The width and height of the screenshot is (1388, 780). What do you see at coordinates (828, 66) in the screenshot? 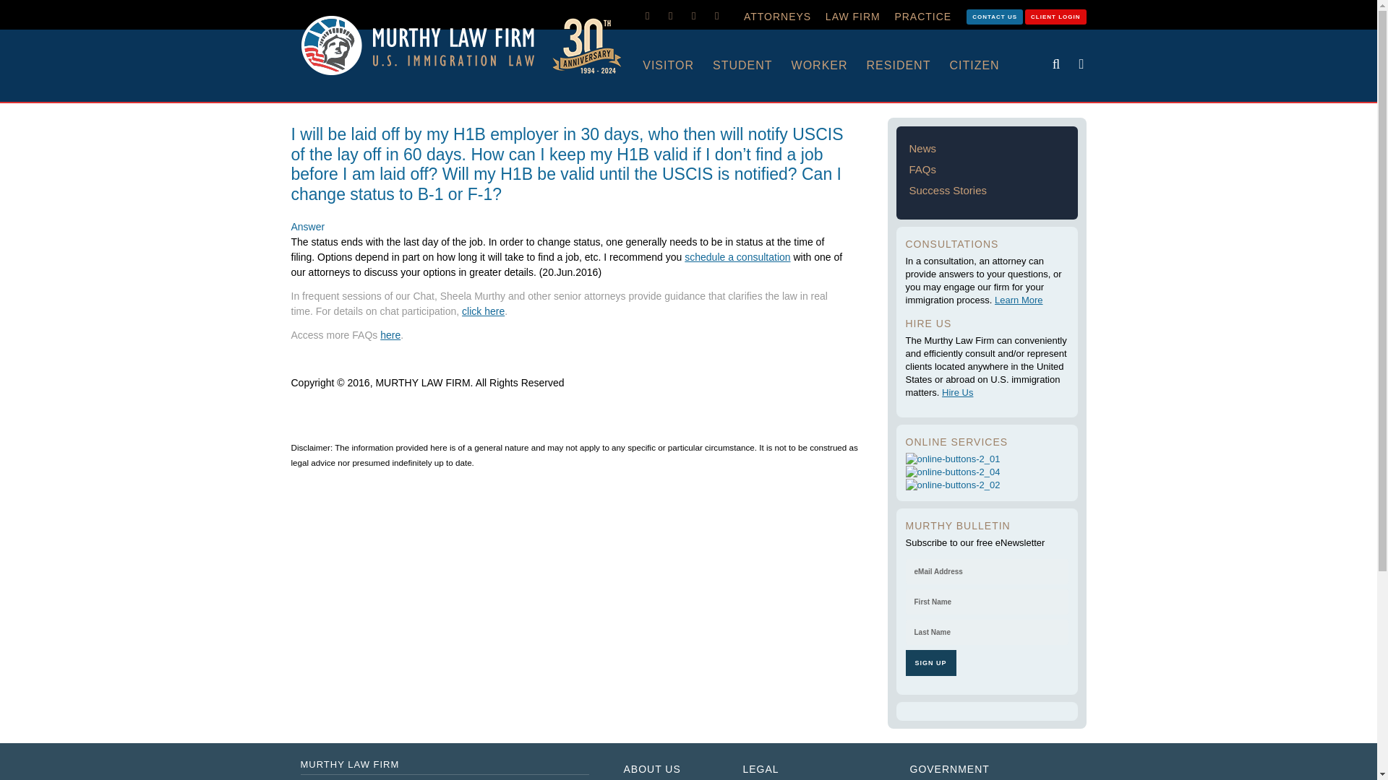
I see `WORKER` at bounding box center [828, 66].